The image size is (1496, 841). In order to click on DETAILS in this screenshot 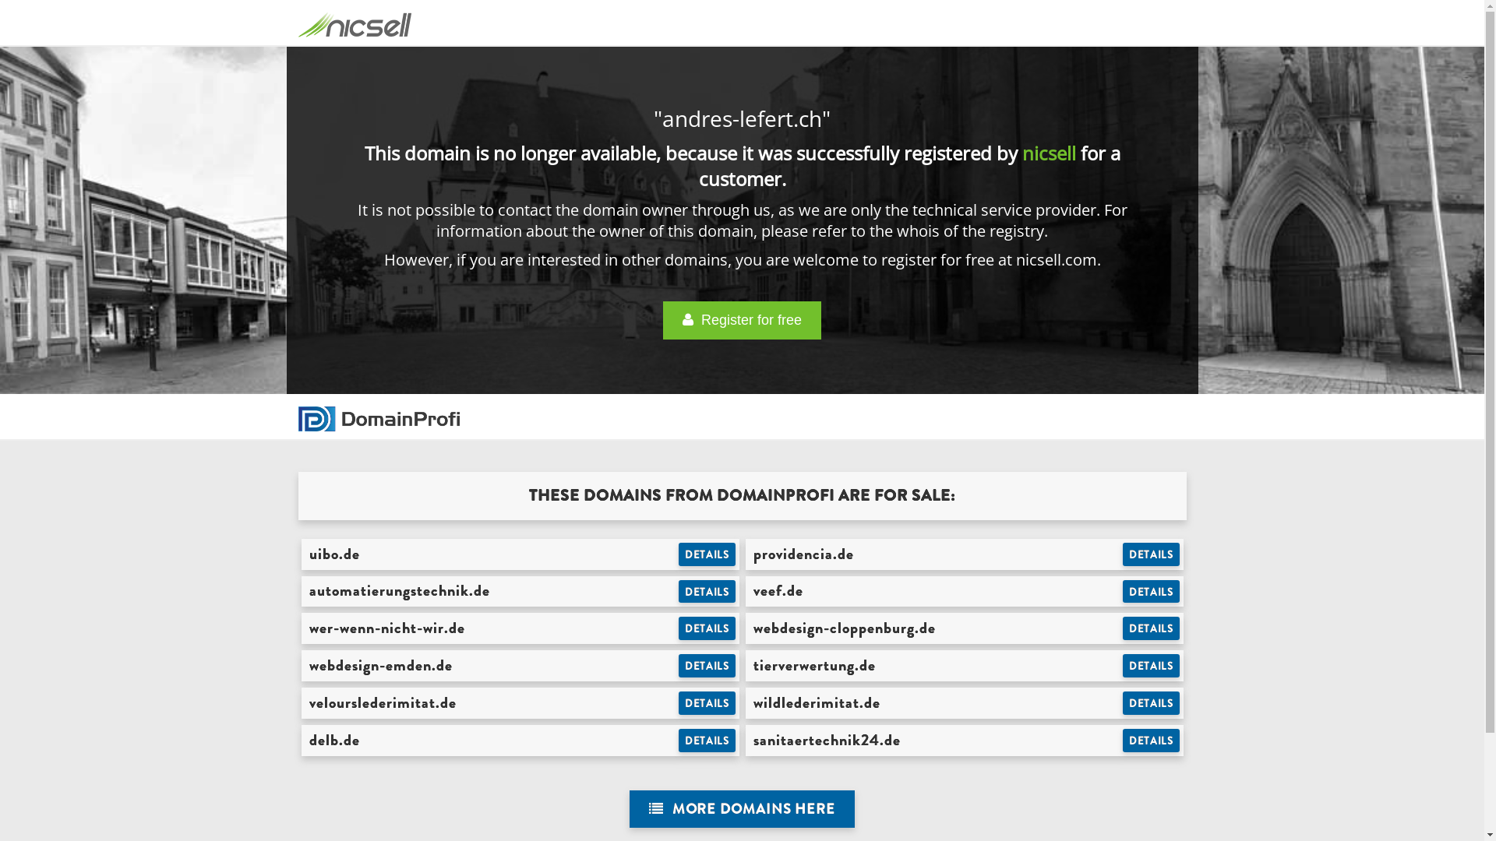, I will do `click(1152, 592)`.